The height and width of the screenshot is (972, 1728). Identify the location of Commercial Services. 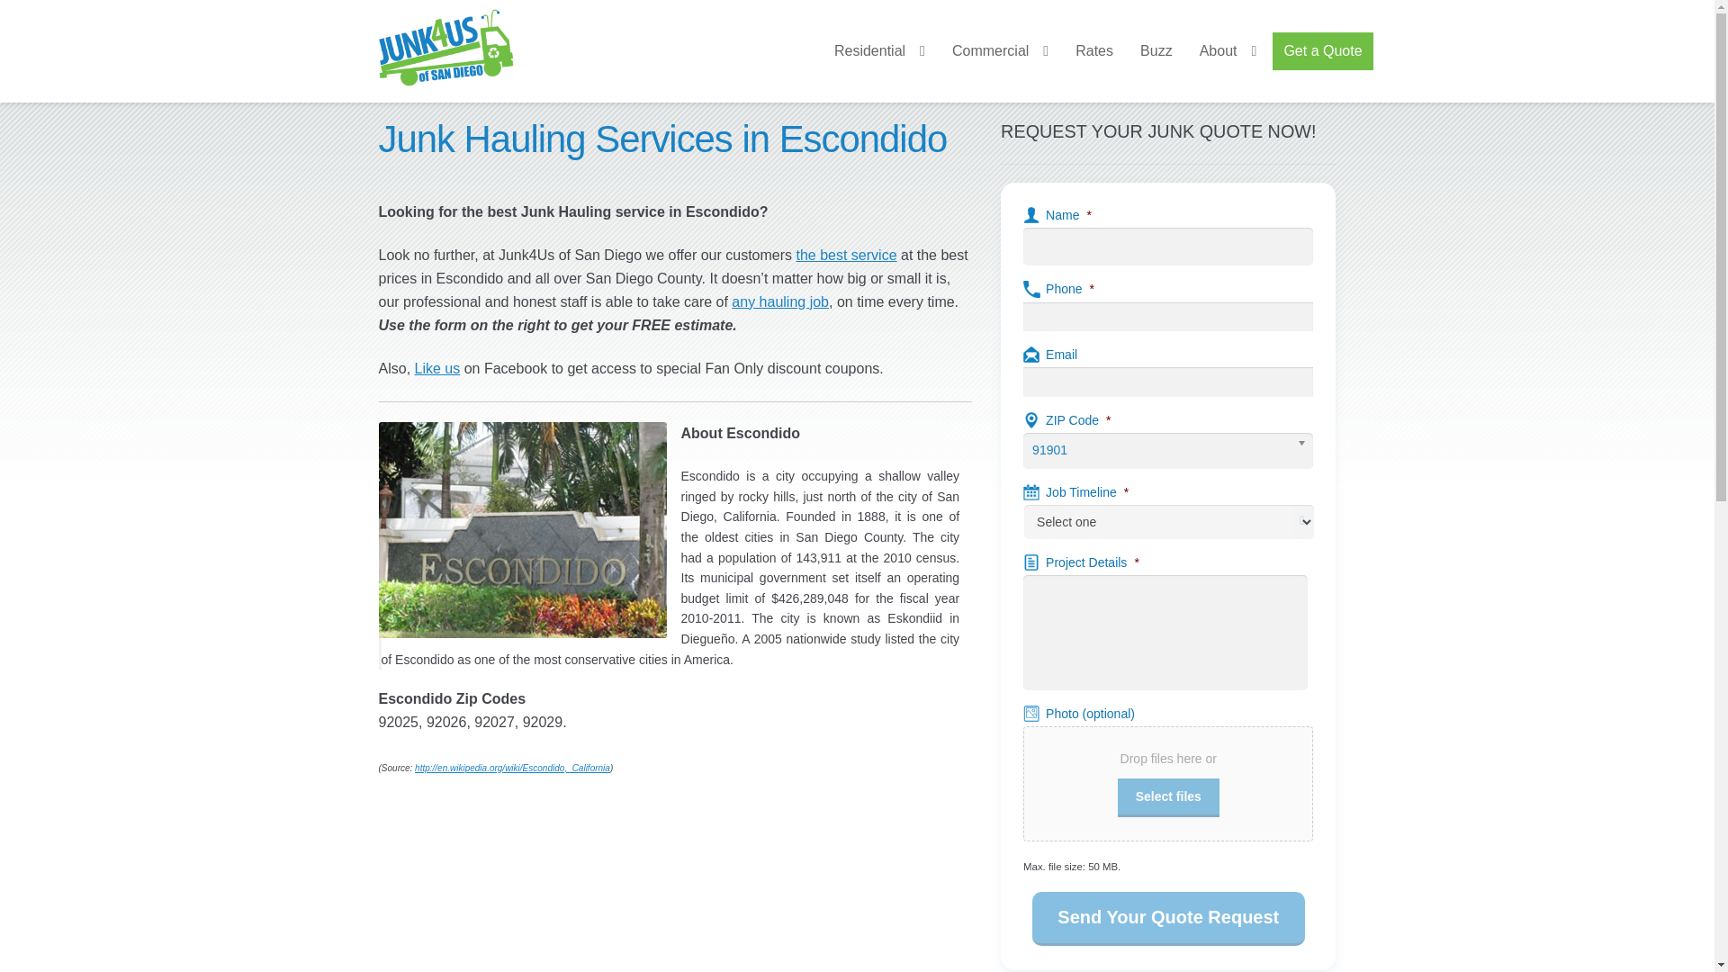
(779, 302).